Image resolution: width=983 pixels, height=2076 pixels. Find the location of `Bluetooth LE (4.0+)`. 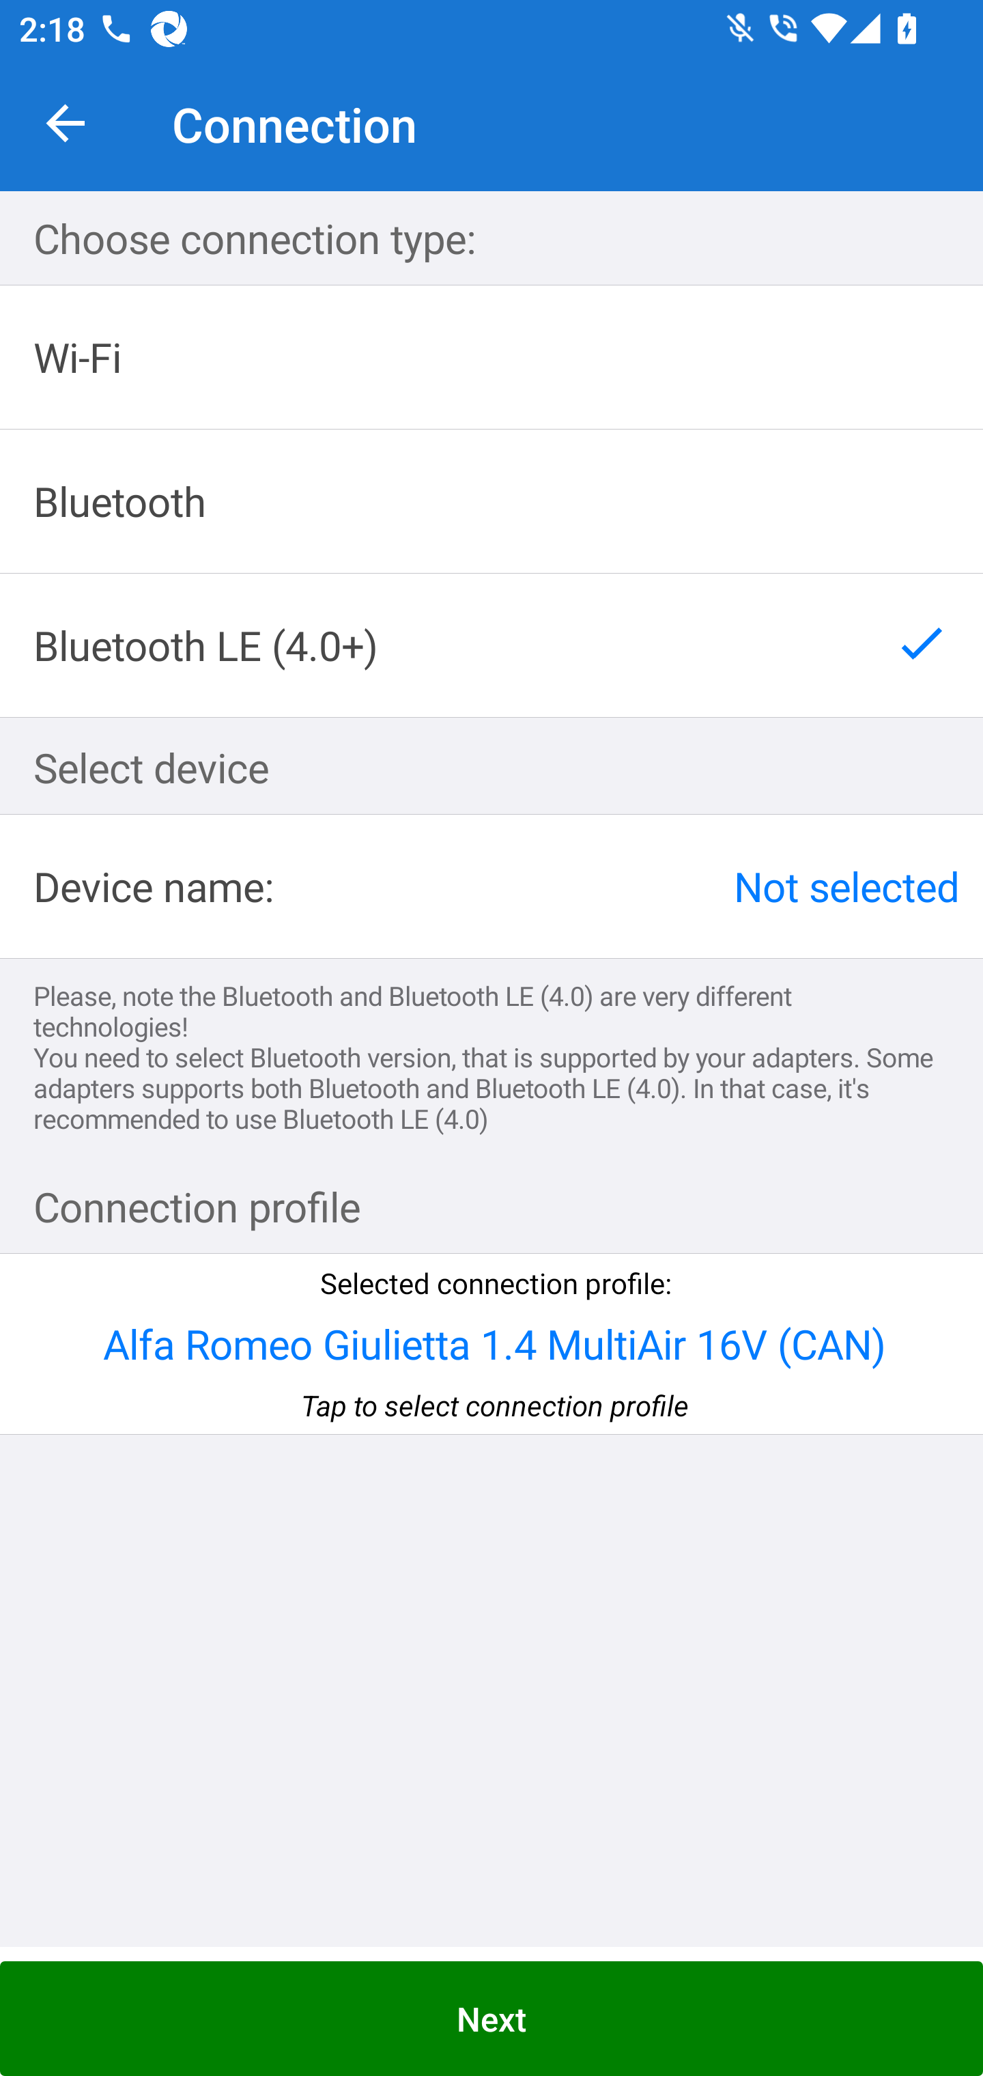

Bluetooth LE (4.0+) is located at coordinates (491, 645).